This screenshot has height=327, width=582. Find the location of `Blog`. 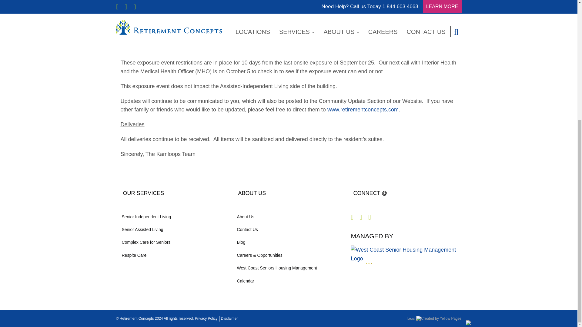

Blog is located at coordinates (289, 242).